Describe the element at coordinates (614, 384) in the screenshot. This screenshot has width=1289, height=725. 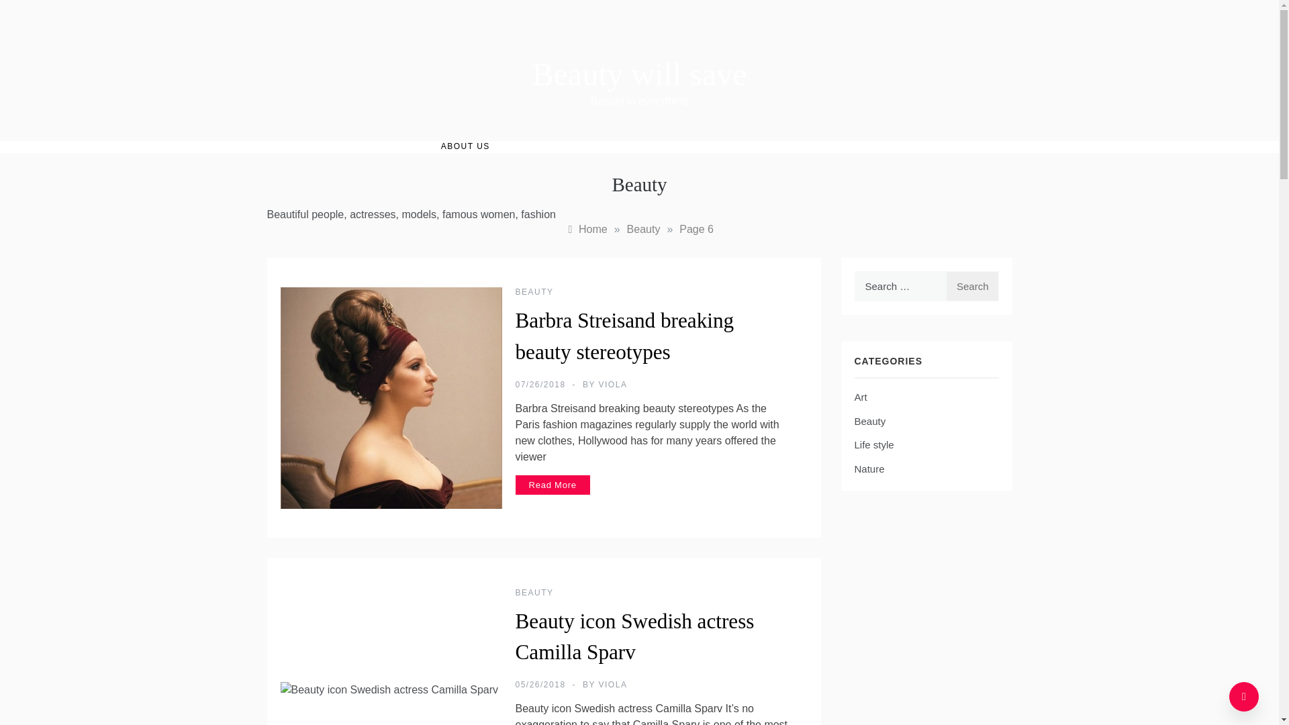
I see `VIOLA` at that location.